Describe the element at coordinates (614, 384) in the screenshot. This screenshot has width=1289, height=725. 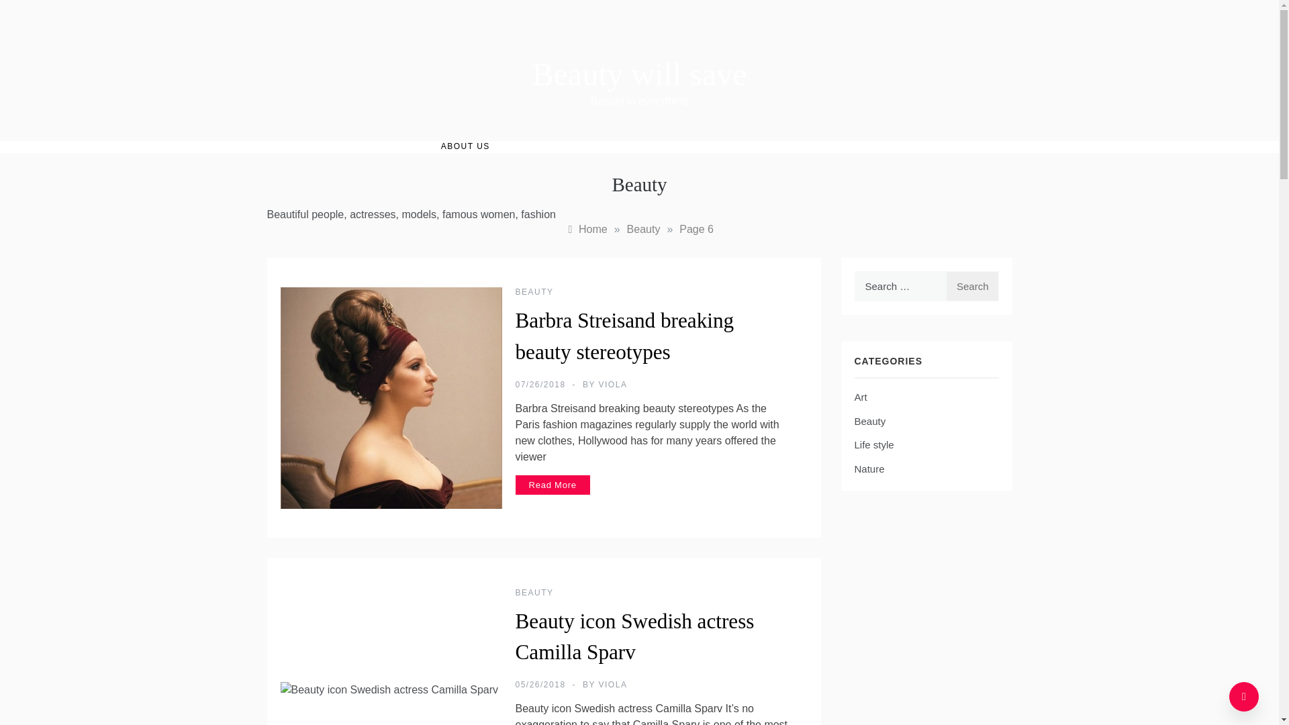
I see `VIOLA` at that location.